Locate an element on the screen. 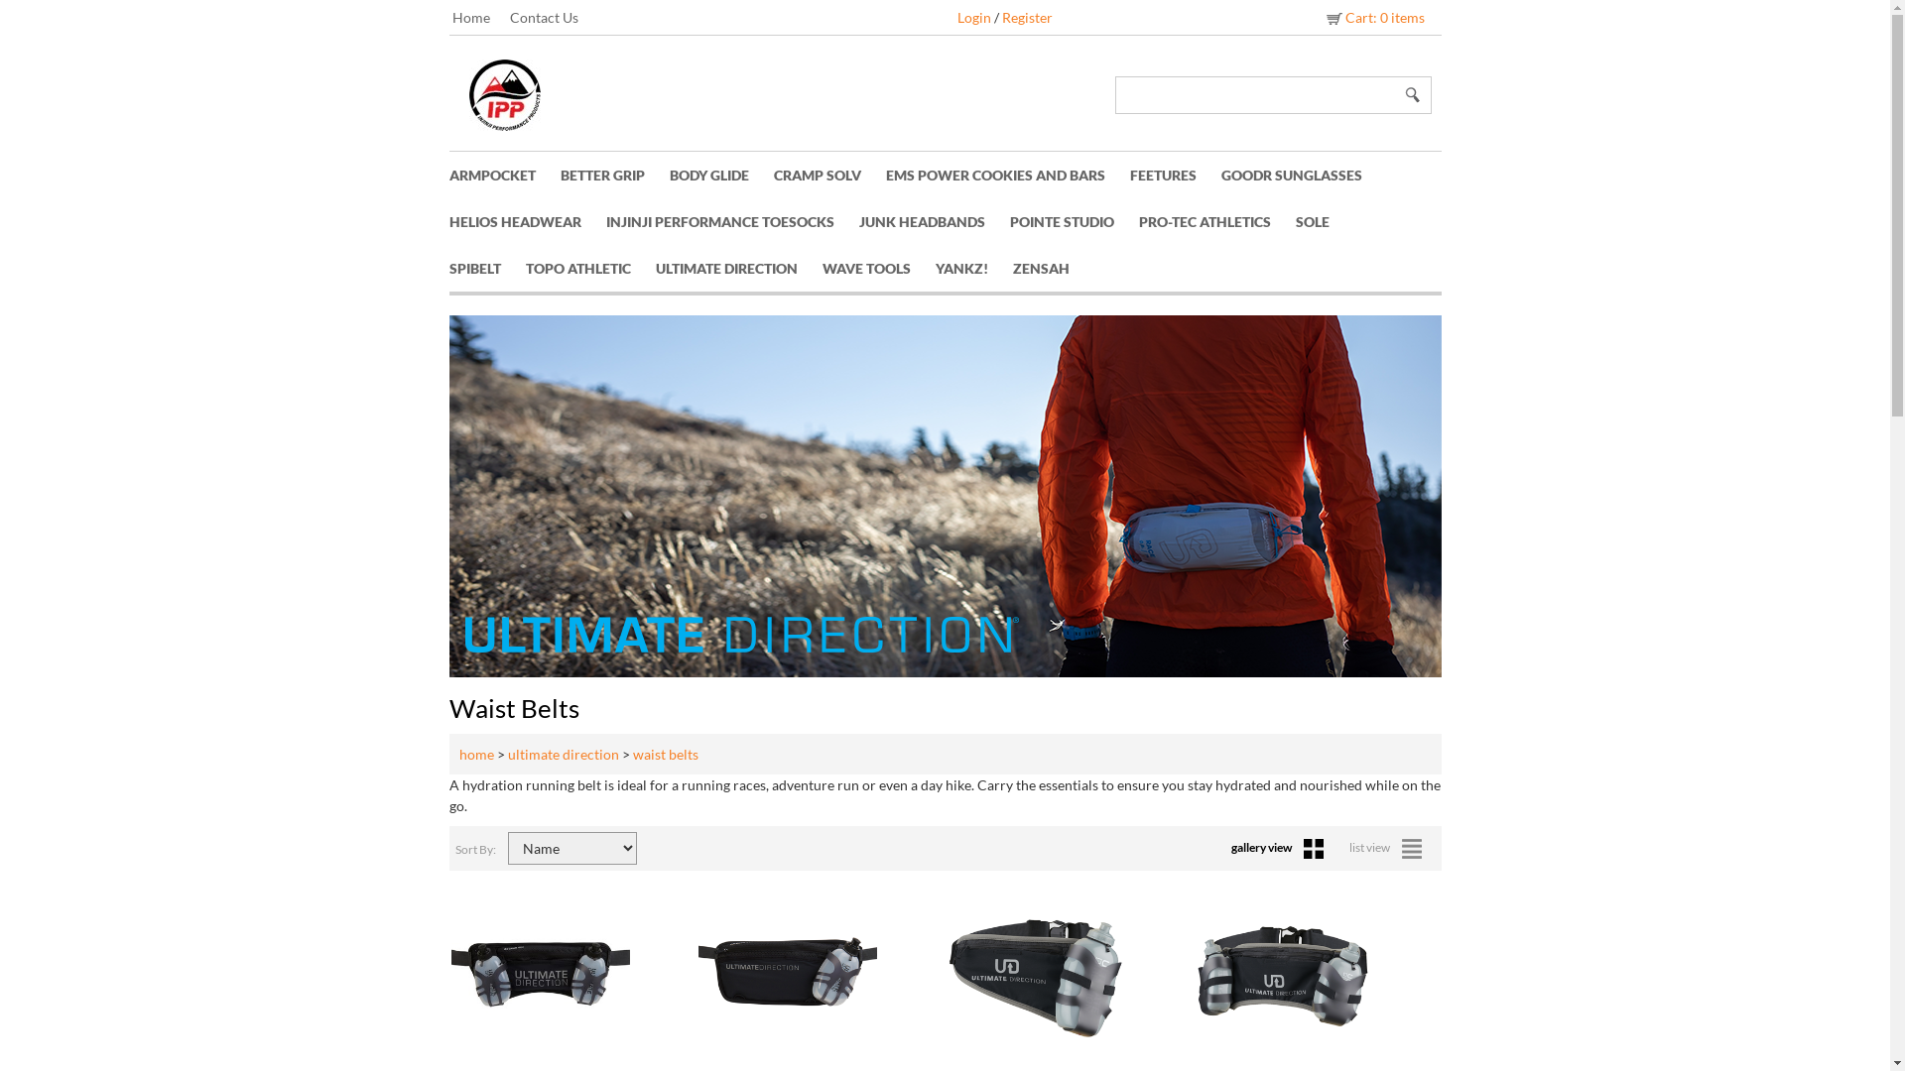  ultimate direction is located at coordinates (564, 754).